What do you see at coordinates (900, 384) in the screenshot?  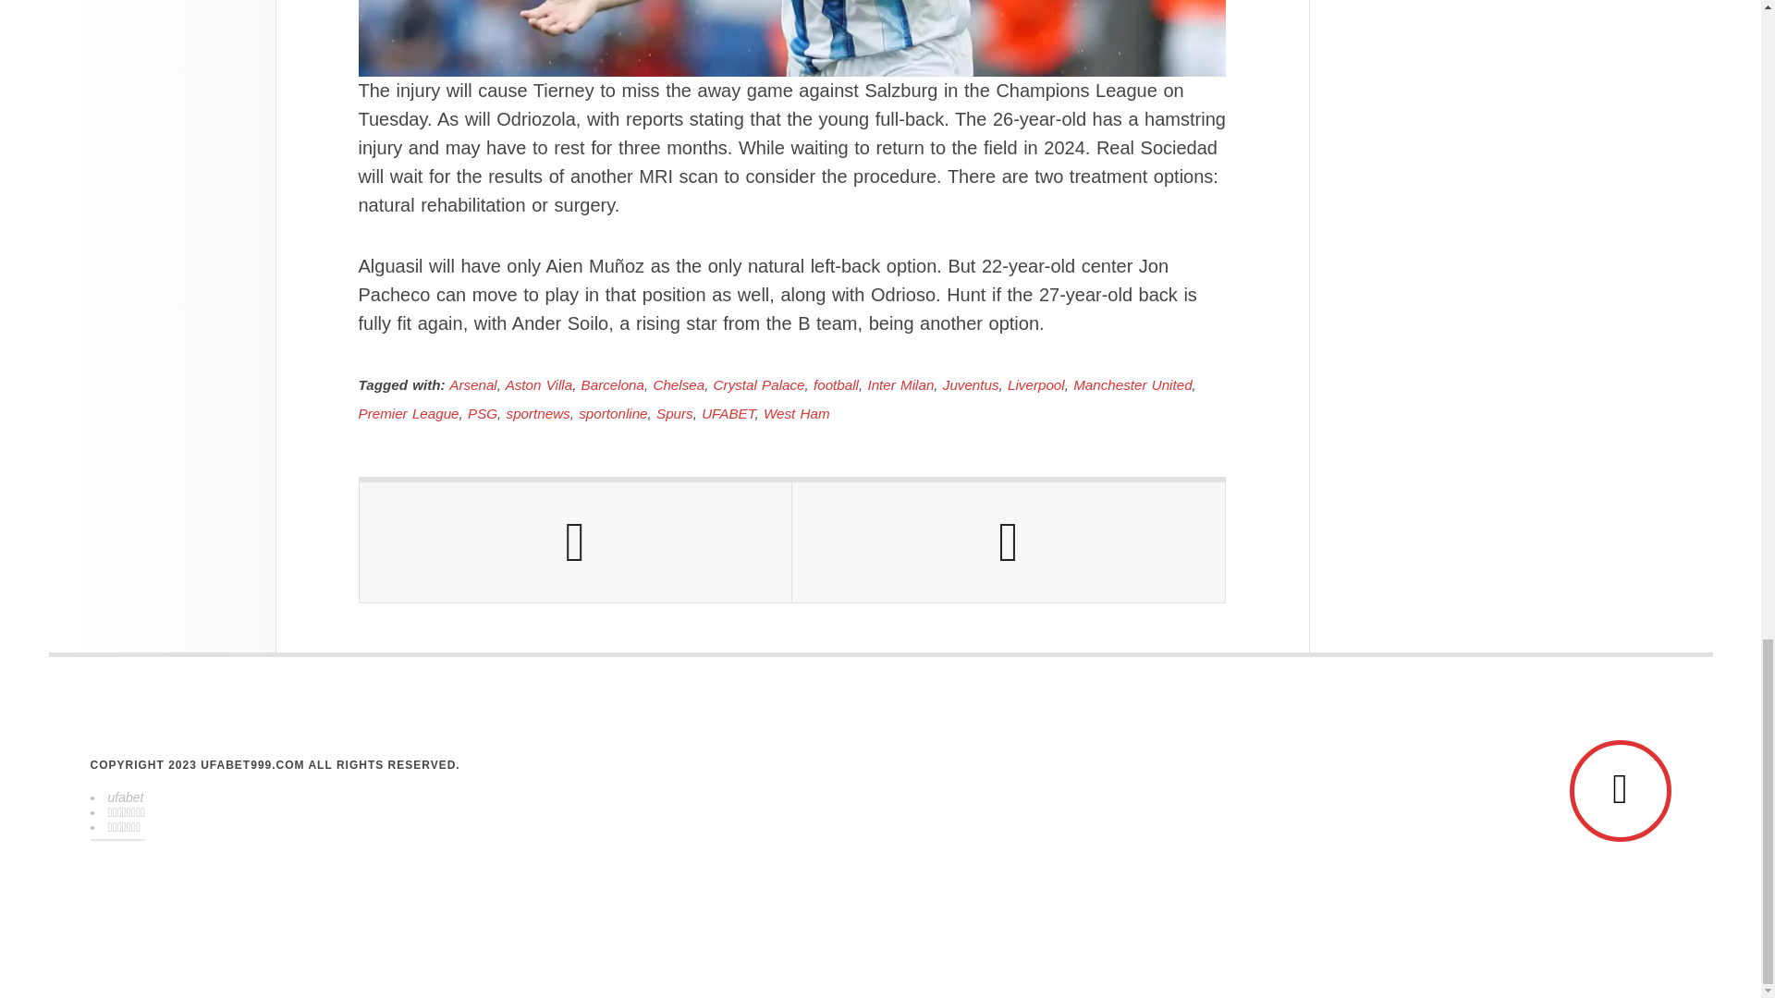 I see `Inter Milan` at bounding box center [900, 384].